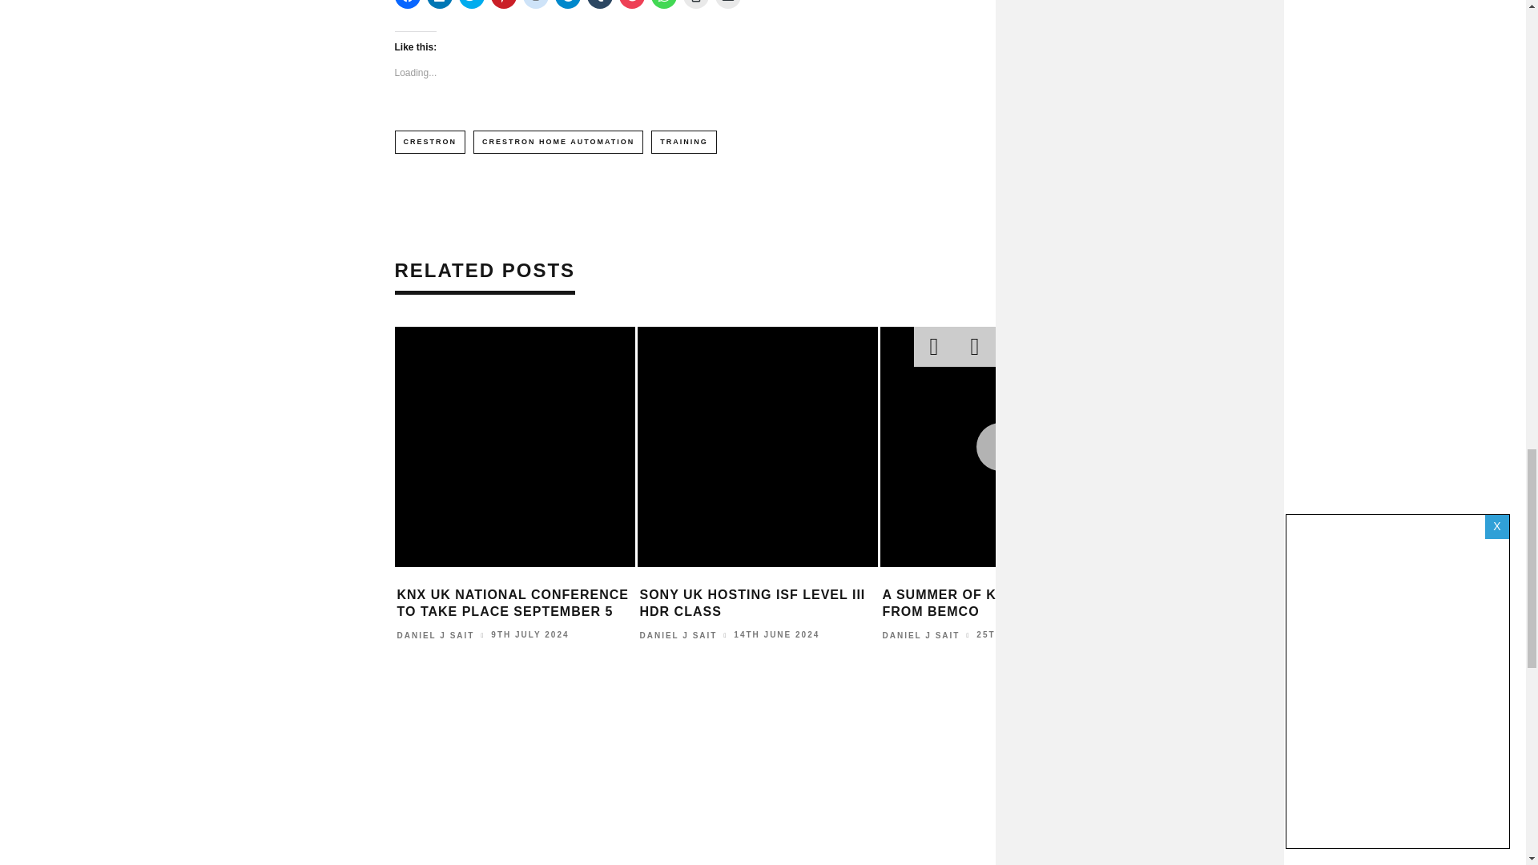 This screenshot has height=865, width=1538. I want to click on Click to share on Reddit, so click(535, 4).